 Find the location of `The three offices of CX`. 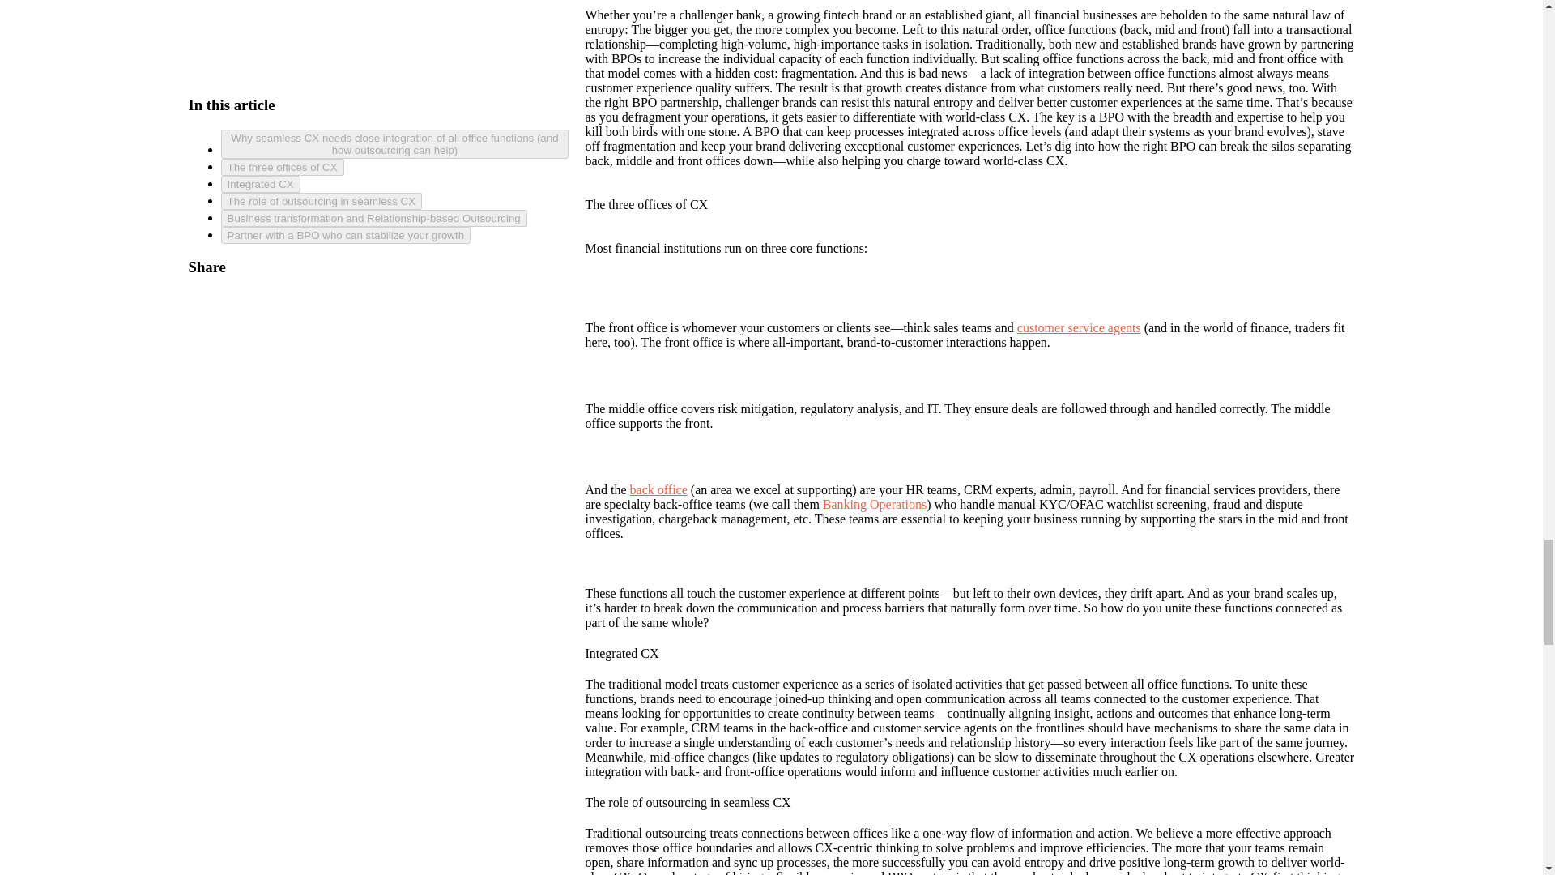

The three offices of CX is located at coordinates (394, 63).